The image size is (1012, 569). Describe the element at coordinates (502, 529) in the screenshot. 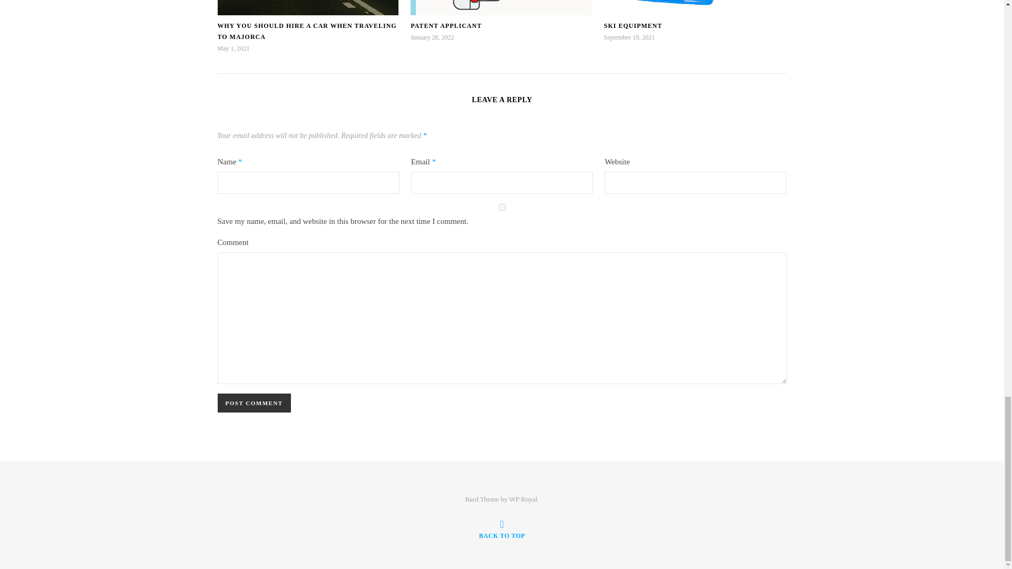

I see `BACK TO TOP` at that location.